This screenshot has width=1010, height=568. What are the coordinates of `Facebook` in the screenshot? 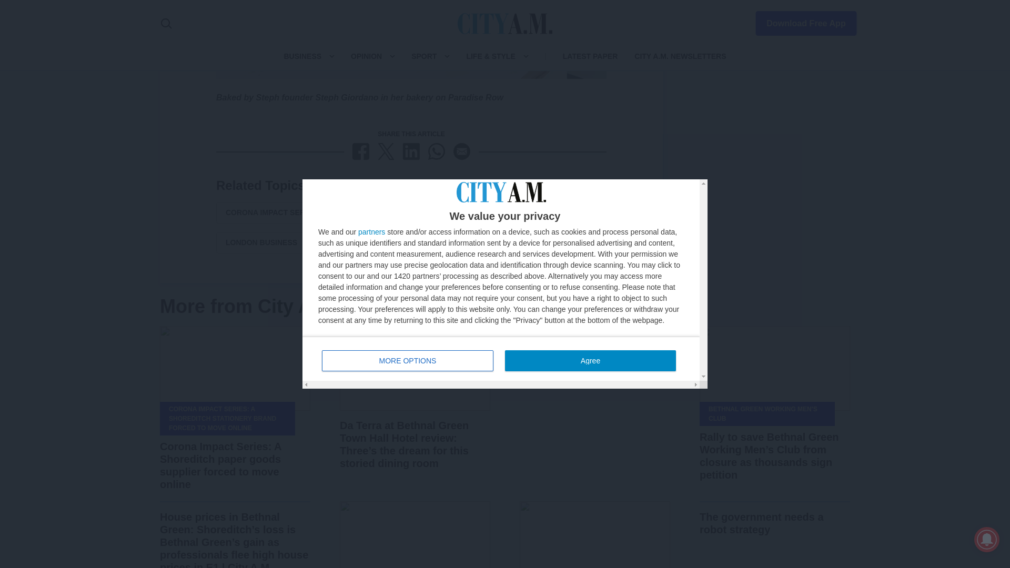 It's located at (361, 151).